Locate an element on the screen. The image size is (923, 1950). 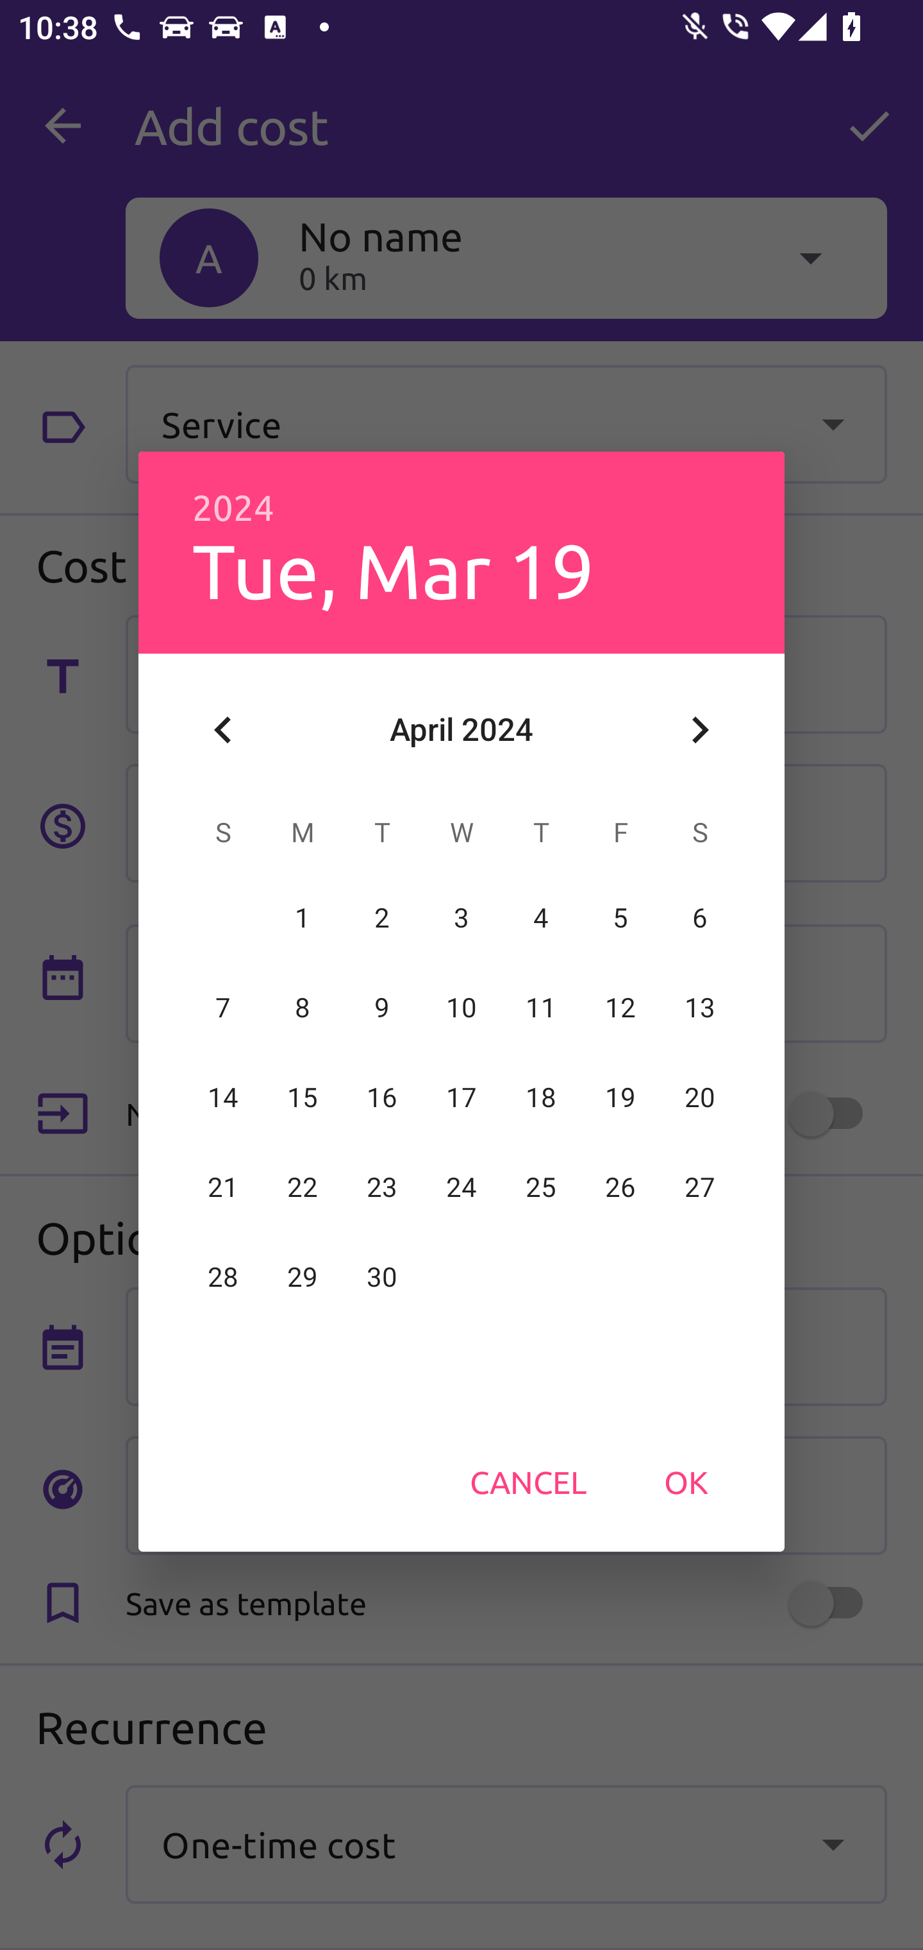
27 27 April 2024 is located at coordinates (699, 1187).